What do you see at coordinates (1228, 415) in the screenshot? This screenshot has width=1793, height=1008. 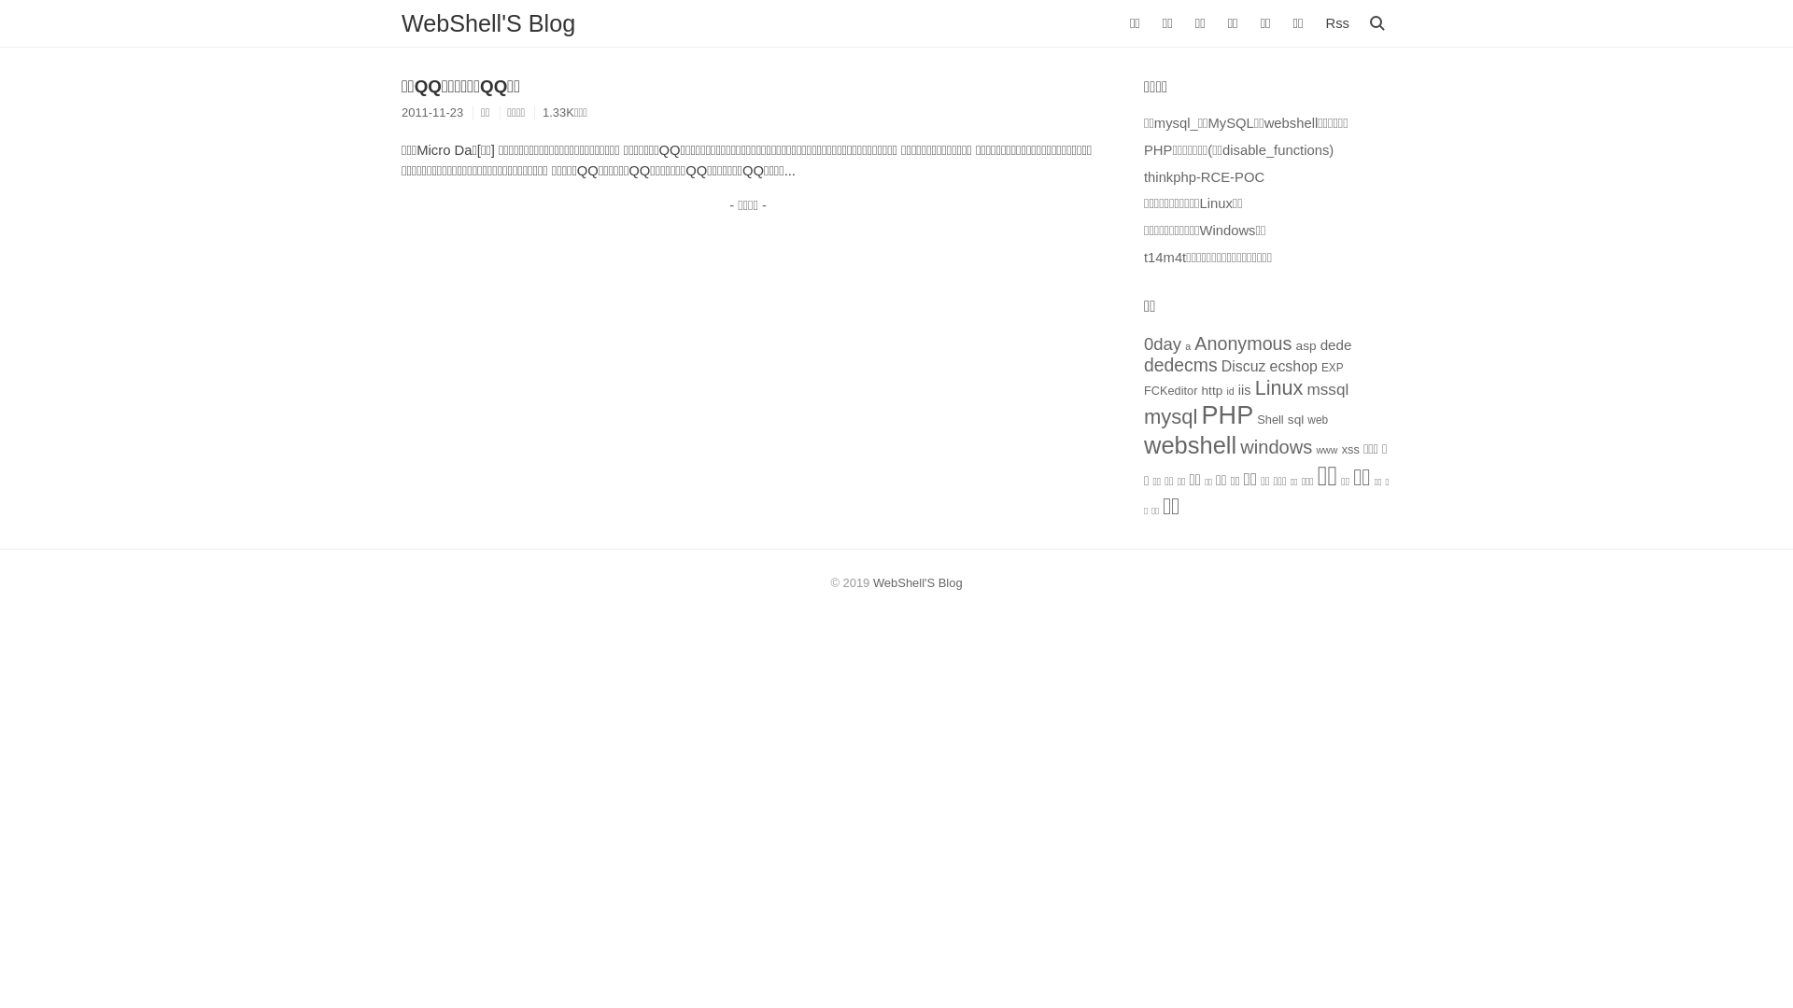 I see `PHP` at bounding box center [1228, 415].